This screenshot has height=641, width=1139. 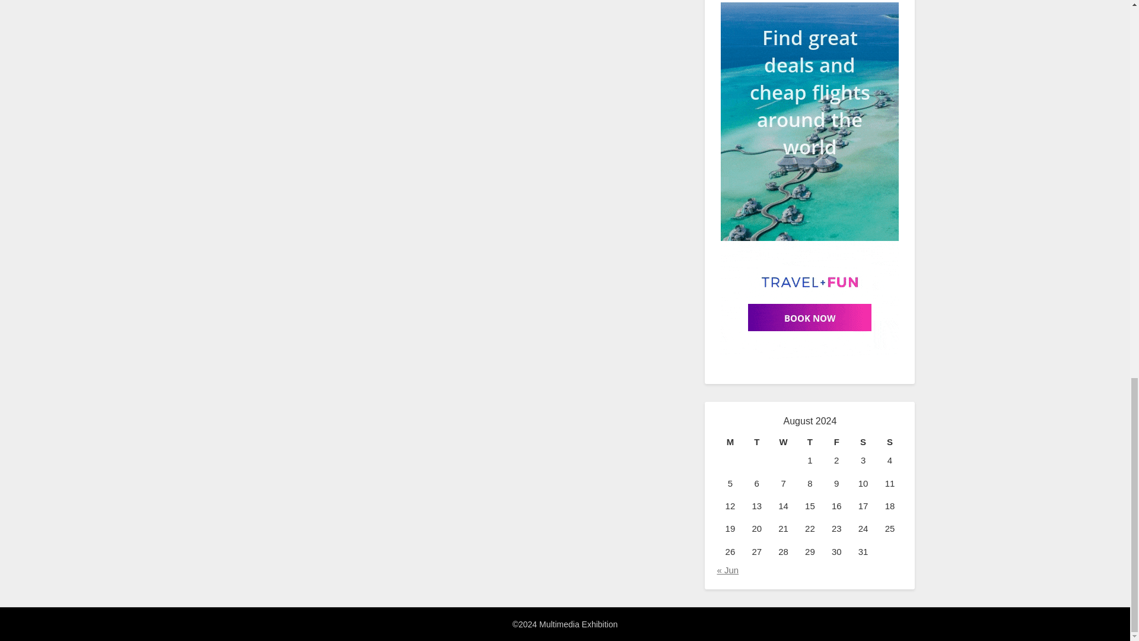 What do you see at coordinates (730, 442) in the screenshot?
I see `Monday` at bounding box center [730, 442].